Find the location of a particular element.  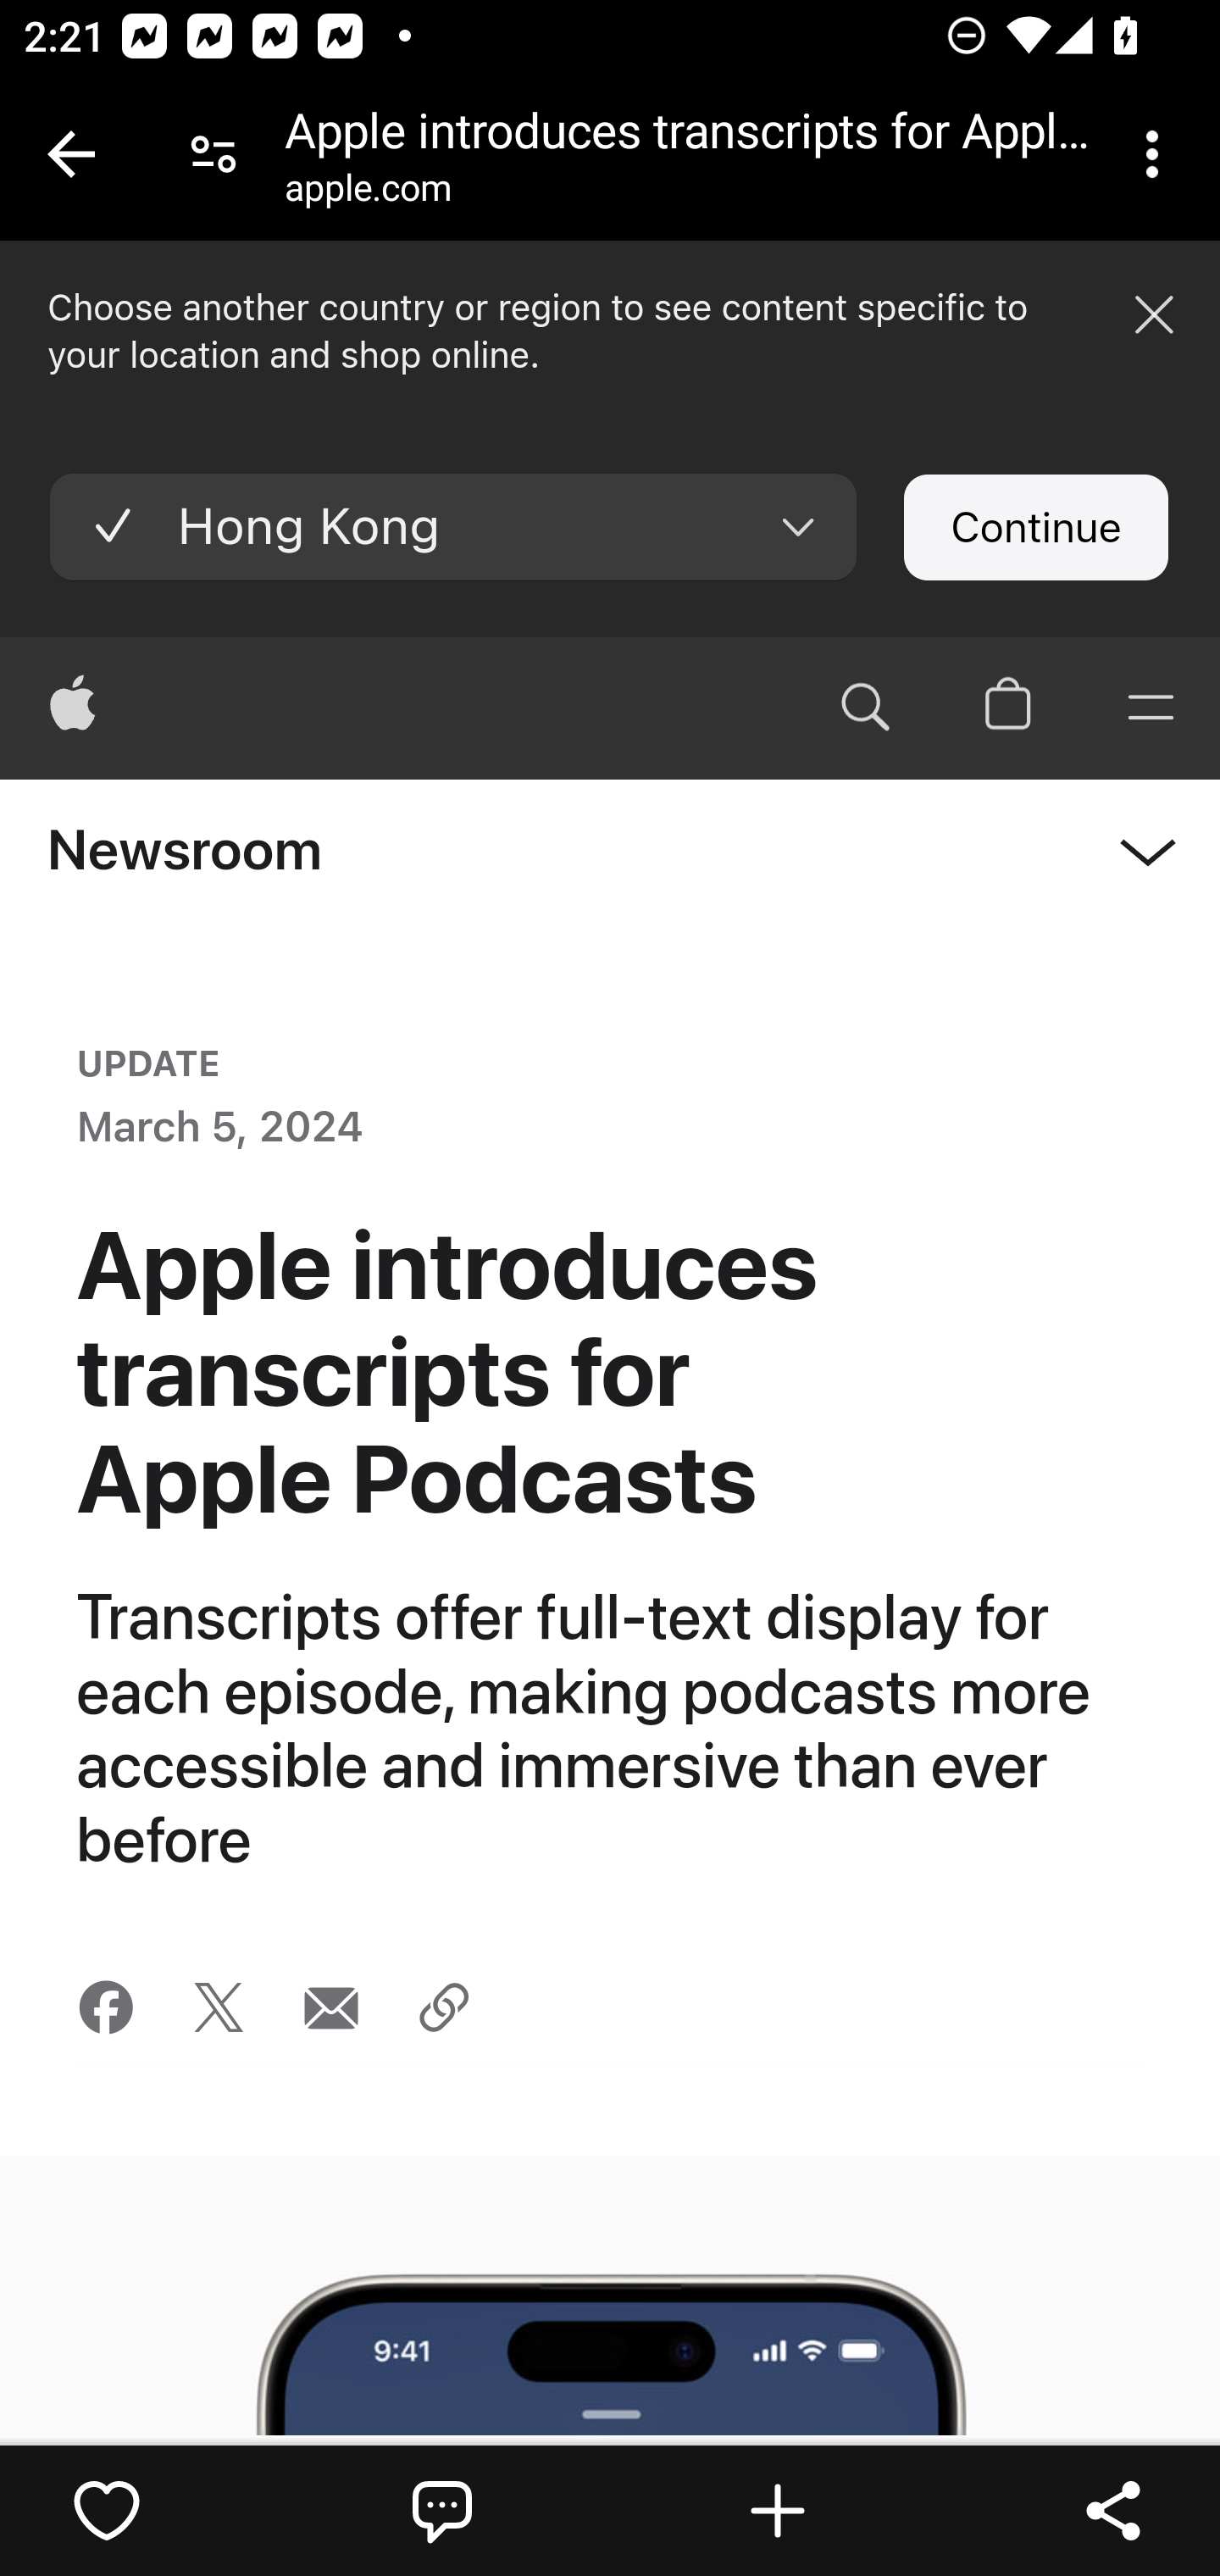

Shopping Bag is located at coordinates (1009, 707).